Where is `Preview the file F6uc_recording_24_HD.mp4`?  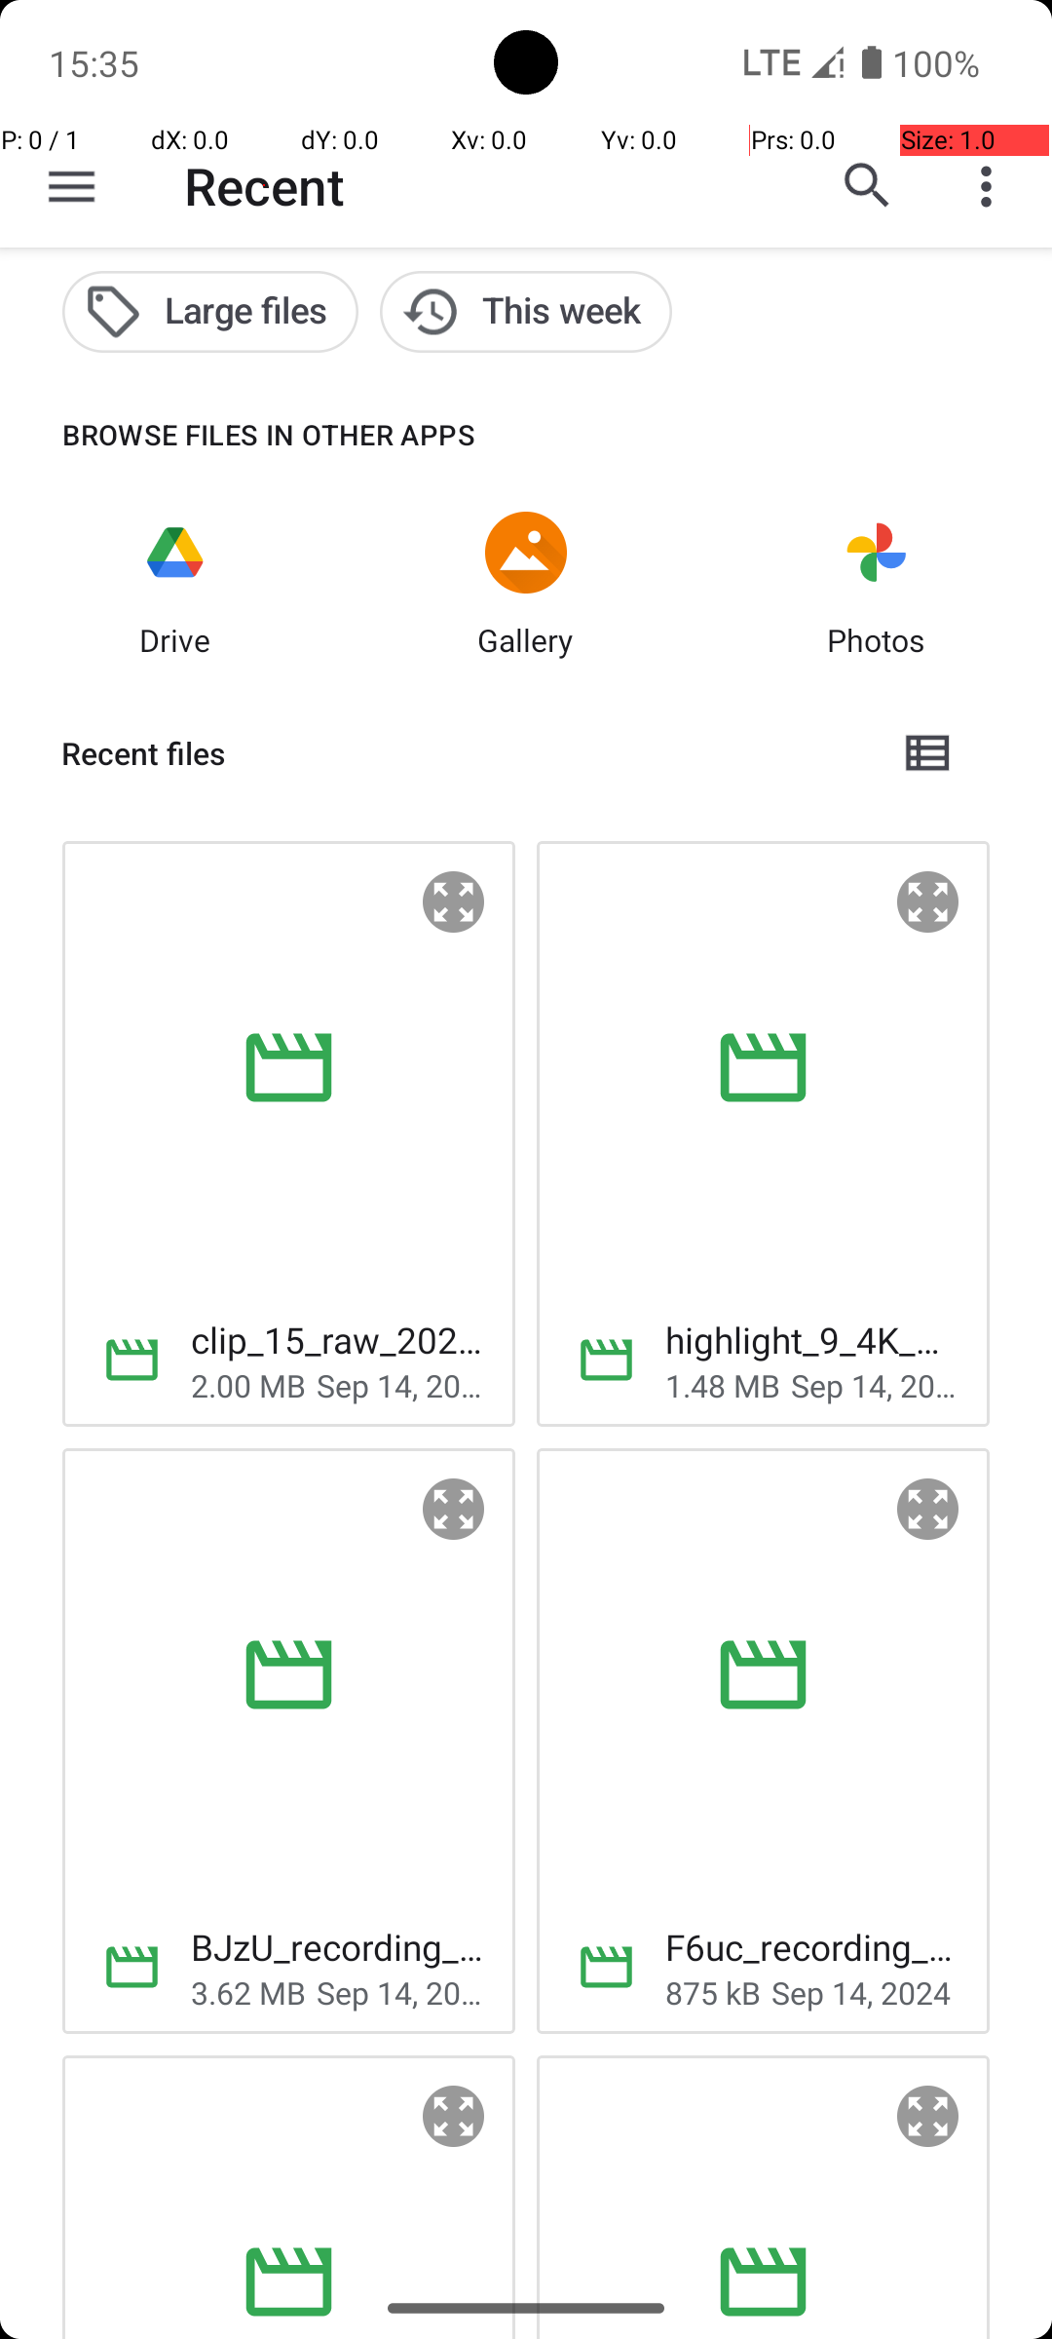
Preview the file F6uc_recording_24_HD.mp4 is located at coordinates (928, 1510).